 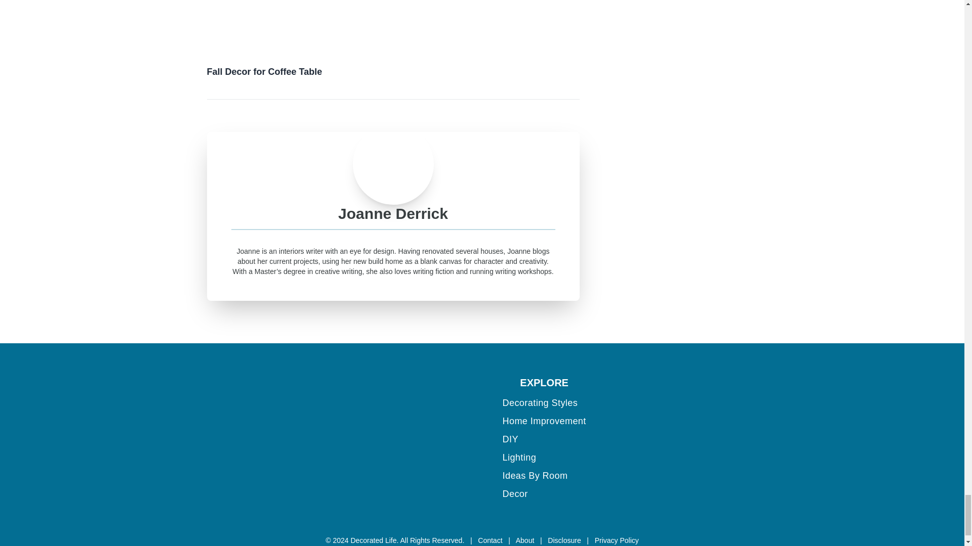 I want to click on Home Improvement, so click(x=544, y=421).